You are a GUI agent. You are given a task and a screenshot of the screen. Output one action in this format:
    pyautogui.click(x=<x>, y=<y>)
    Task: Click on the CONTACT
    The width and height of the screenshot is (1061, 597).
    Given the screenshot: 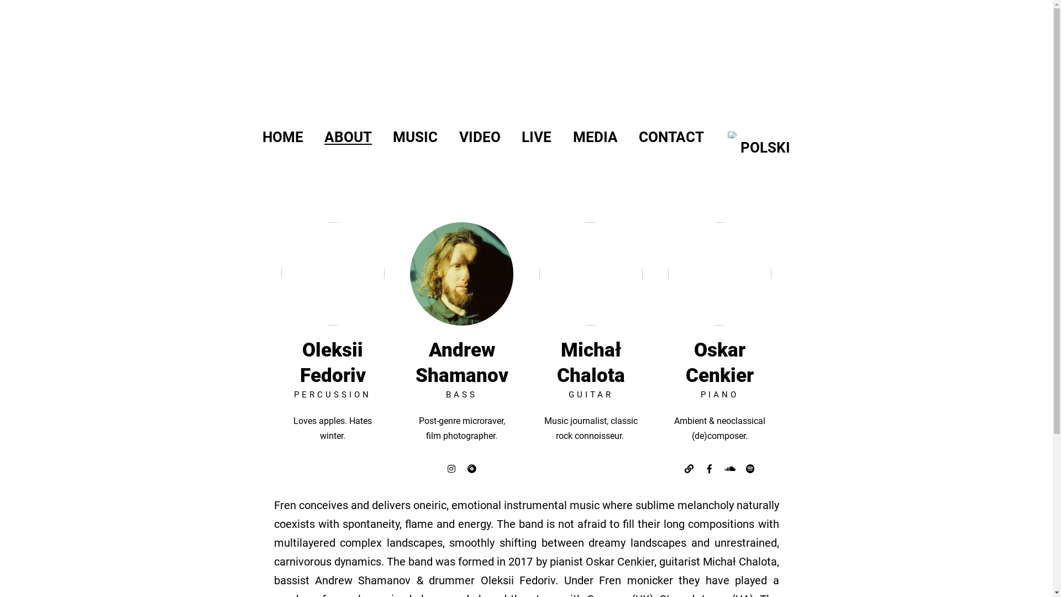 What is the action you would take?
    pyautogui.click(x=671, y=142)
    